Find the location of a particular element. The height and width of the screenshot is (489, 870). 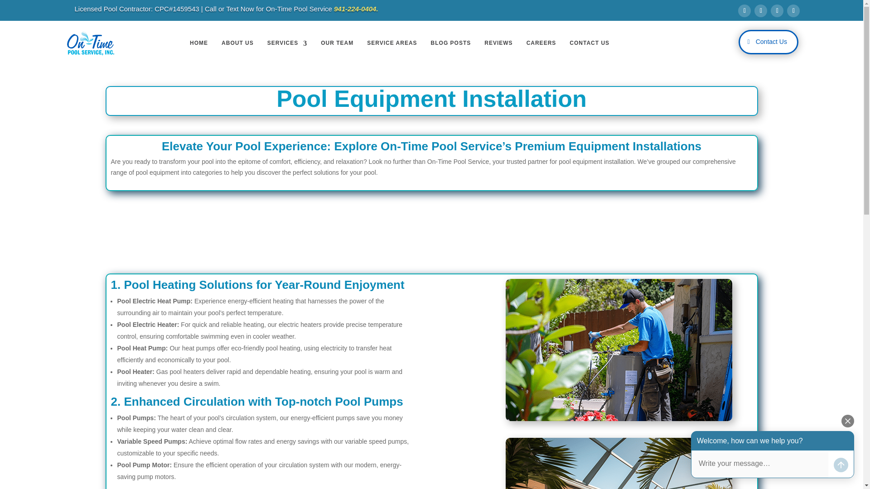

SERVICE AREAS is located at coordinates (390, 43).